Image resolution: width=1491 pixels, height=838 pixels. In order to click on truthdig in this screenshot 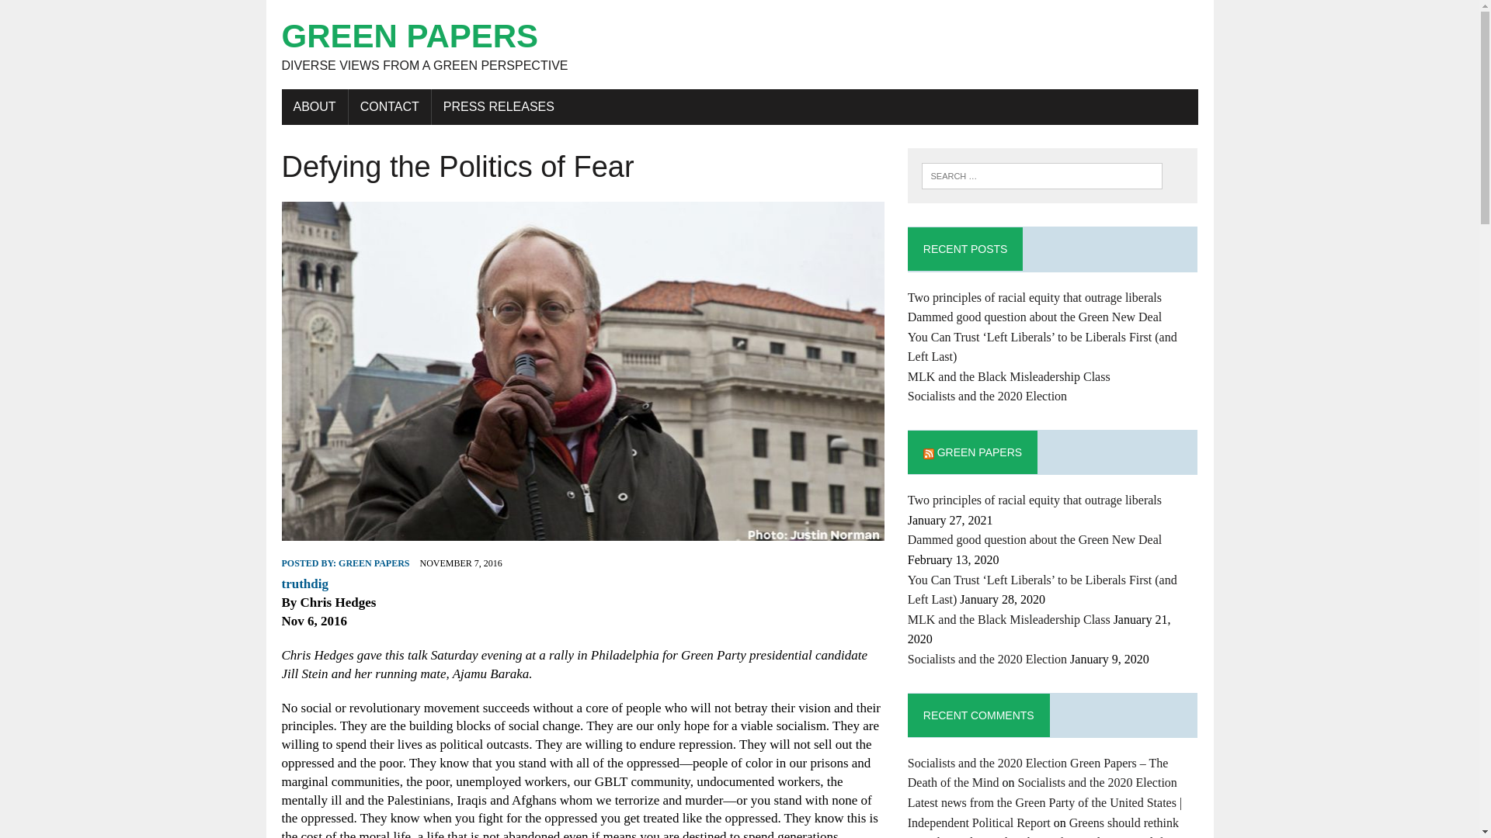, I will do `click(304, 583)`.